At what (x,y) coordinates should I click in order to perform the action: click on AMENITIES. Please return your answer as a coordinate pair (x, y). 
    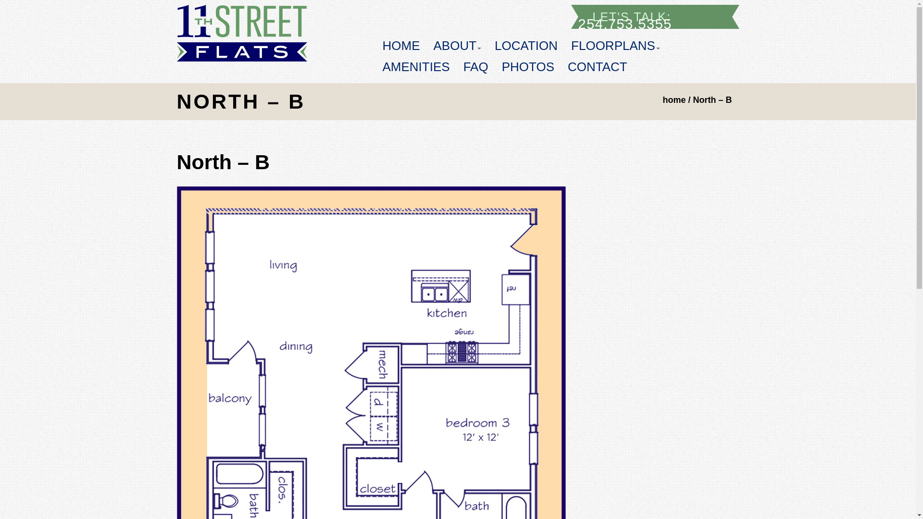
    Looking at the image, I should click on (416, 67).